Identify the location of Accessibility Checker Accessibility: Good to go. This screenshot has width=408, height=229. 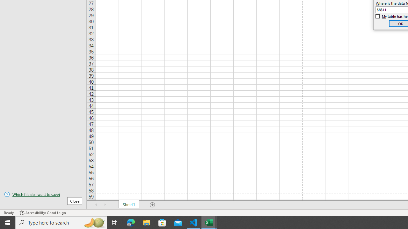
(43, 212).